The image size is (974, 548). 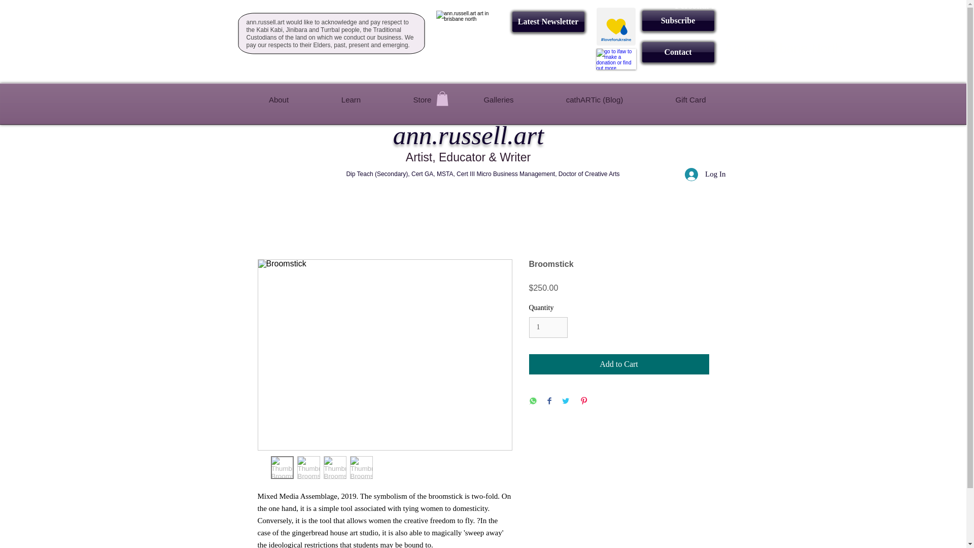 I want to click on Learn, so click(x=351, y=99).